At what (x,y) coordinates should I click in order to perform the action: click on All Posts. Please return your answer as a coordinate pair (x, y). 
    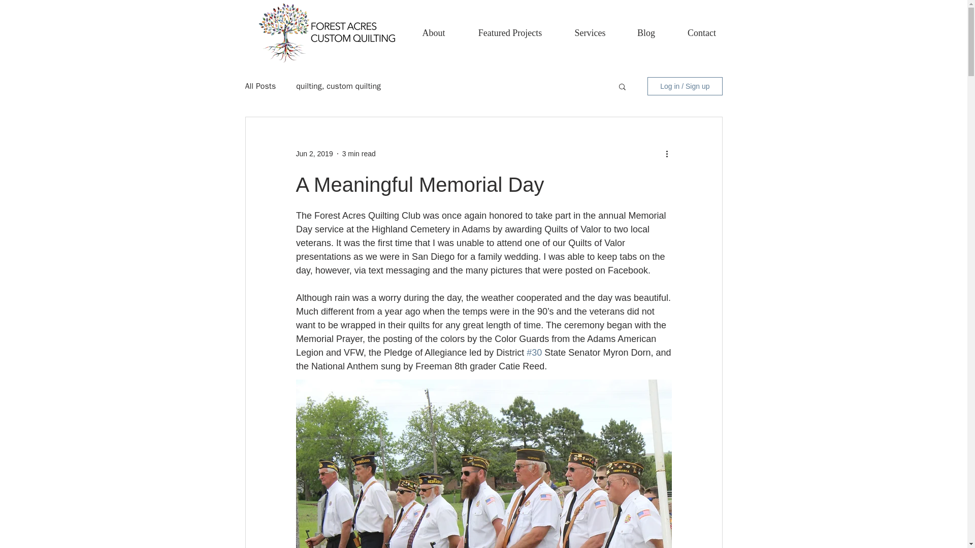
    Looking at the image, I should click on (260, 86).